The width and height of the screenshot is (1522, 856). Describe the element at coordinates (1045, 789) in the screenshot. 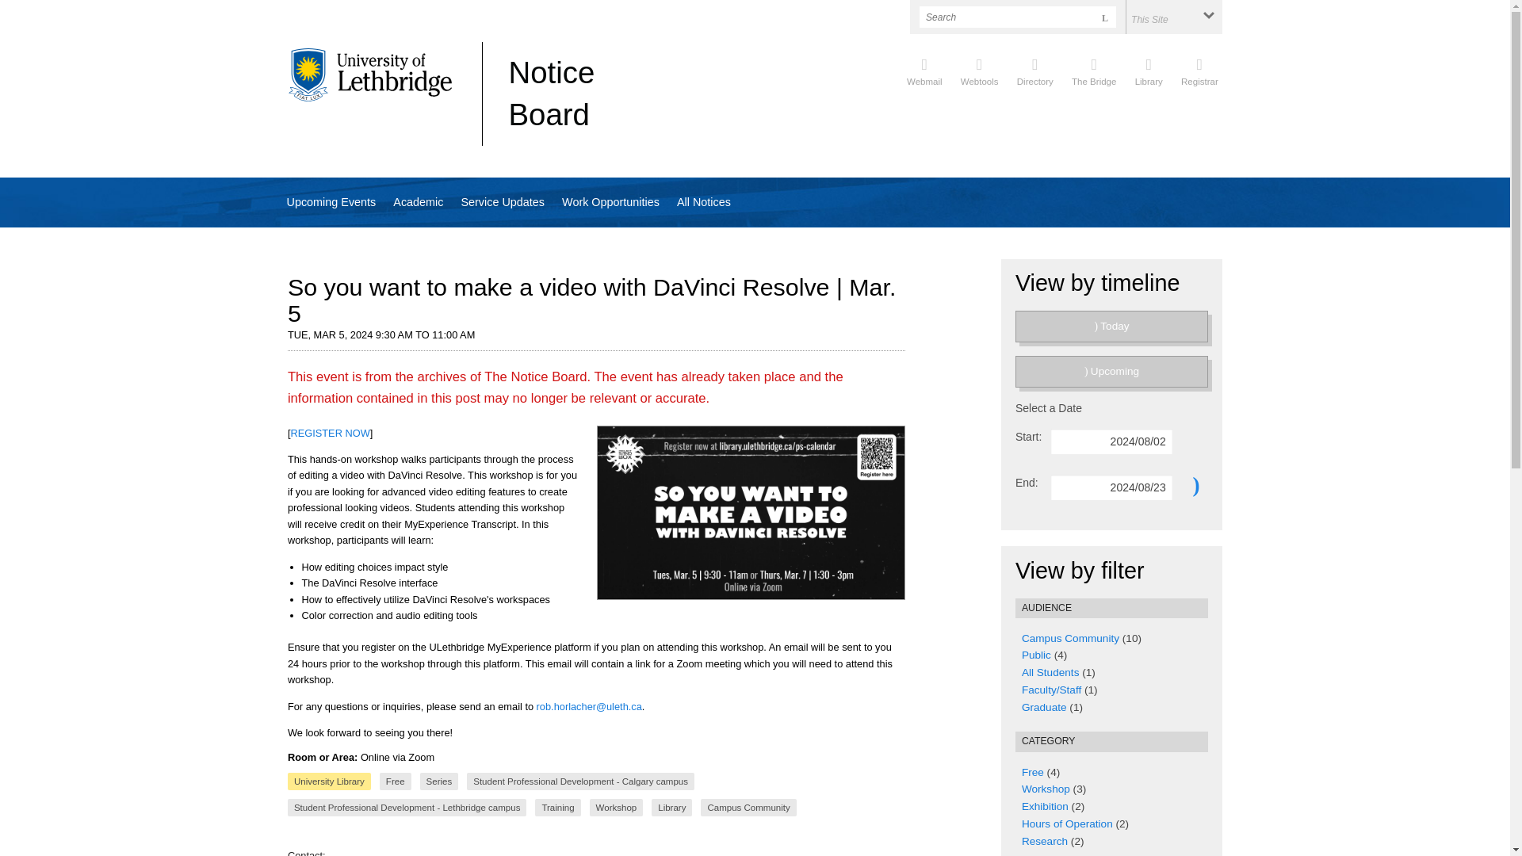

I see `Workshop` at that location.